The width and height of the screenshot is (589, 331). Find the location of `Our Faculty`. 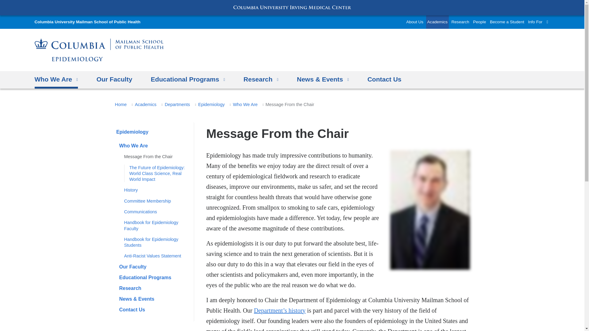

Our Faculty is located at coordinates (114, 80).